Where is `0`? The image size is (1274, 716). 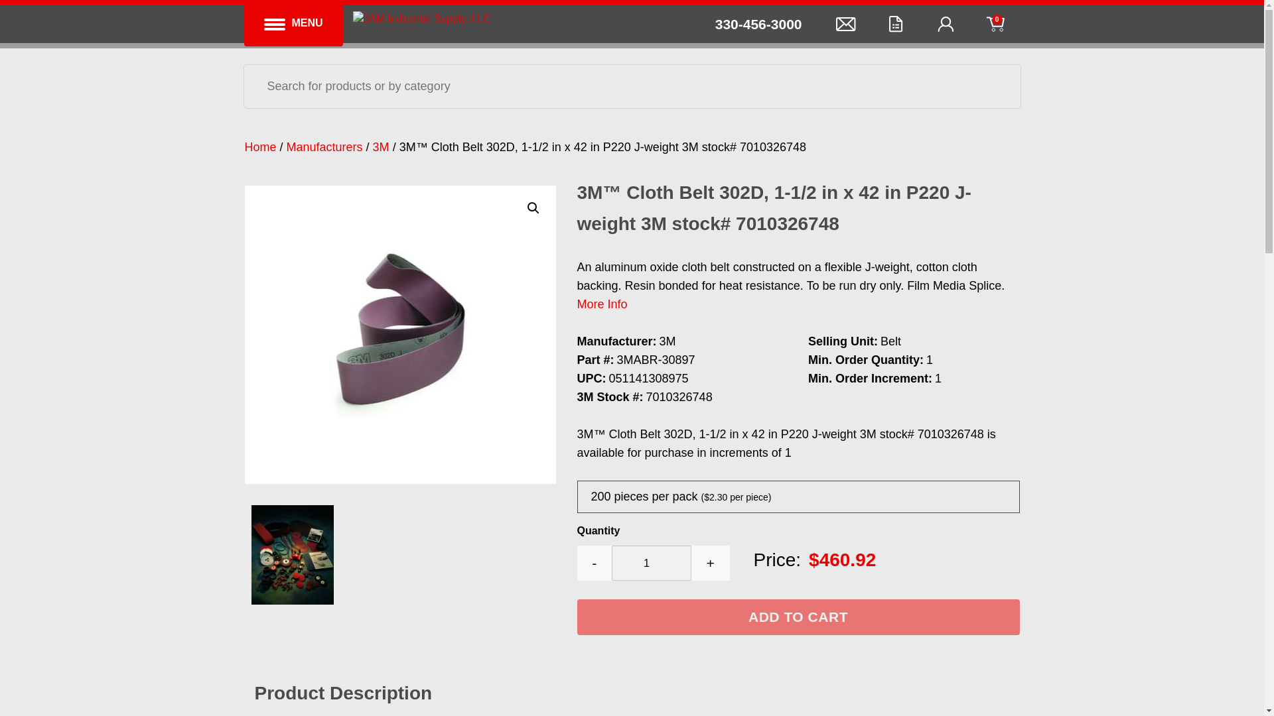
0 is located at coordinates (1019, 24).